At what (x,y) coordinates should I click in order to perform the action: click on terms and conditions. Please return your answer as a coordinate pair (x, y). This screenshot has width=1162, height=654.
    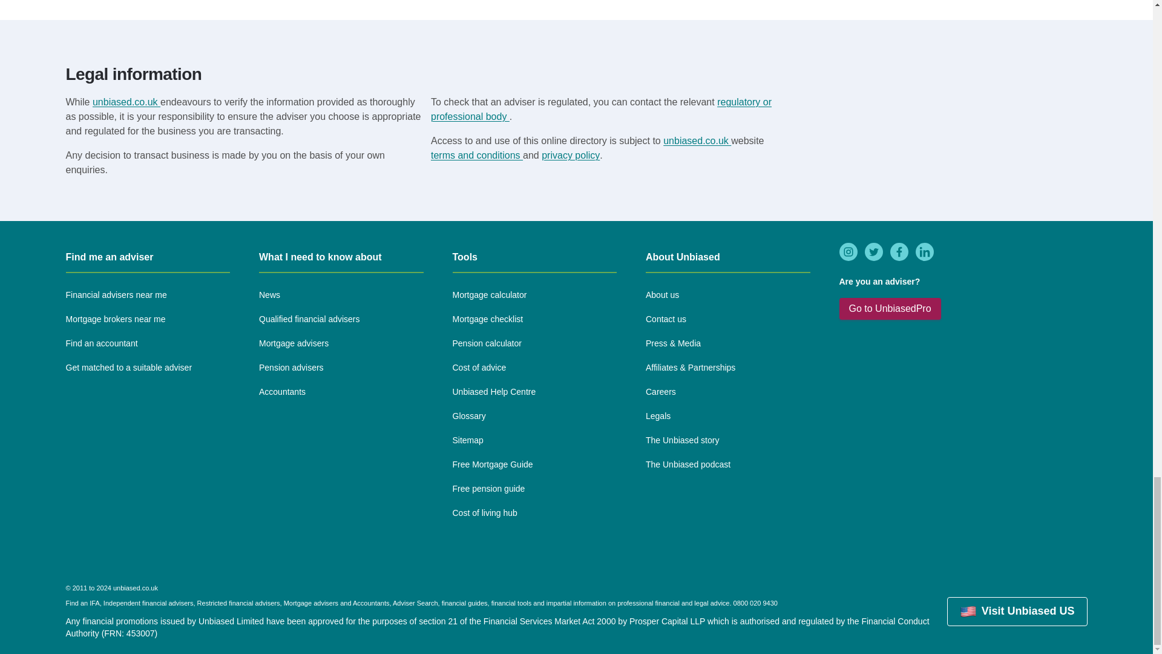
    Looking at the image, I should click on (477, 155).